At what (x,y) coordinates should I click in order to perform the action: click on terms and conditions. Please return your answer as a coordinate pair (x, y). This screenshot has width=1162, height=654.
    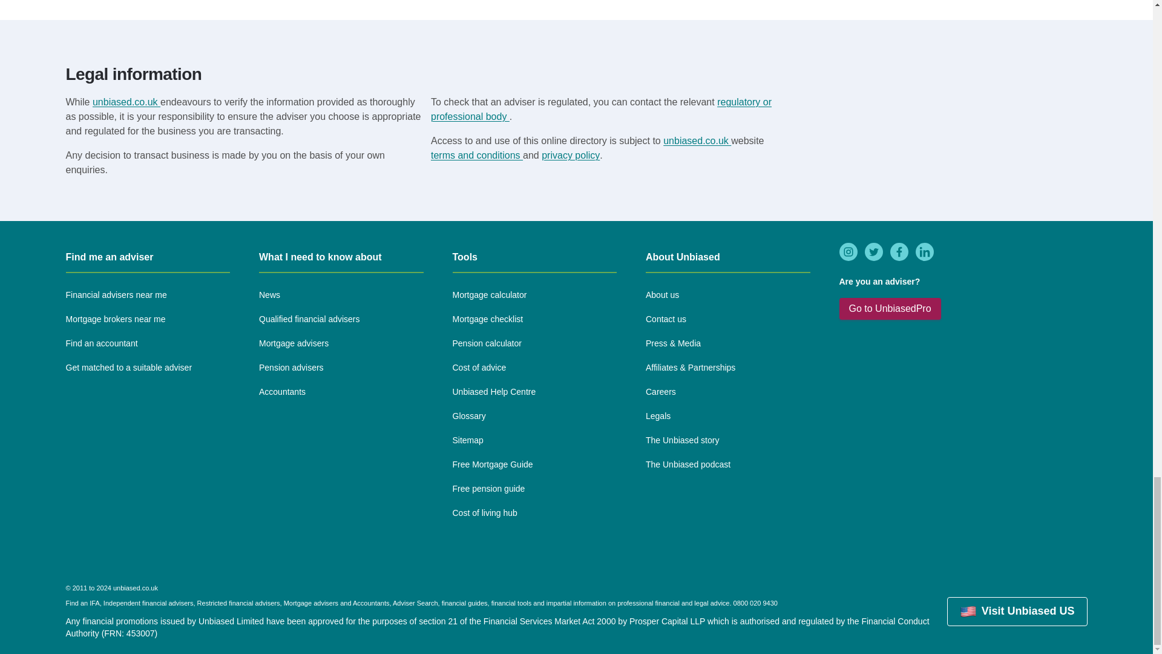
    Looking at the image, I should click on (477, 155).